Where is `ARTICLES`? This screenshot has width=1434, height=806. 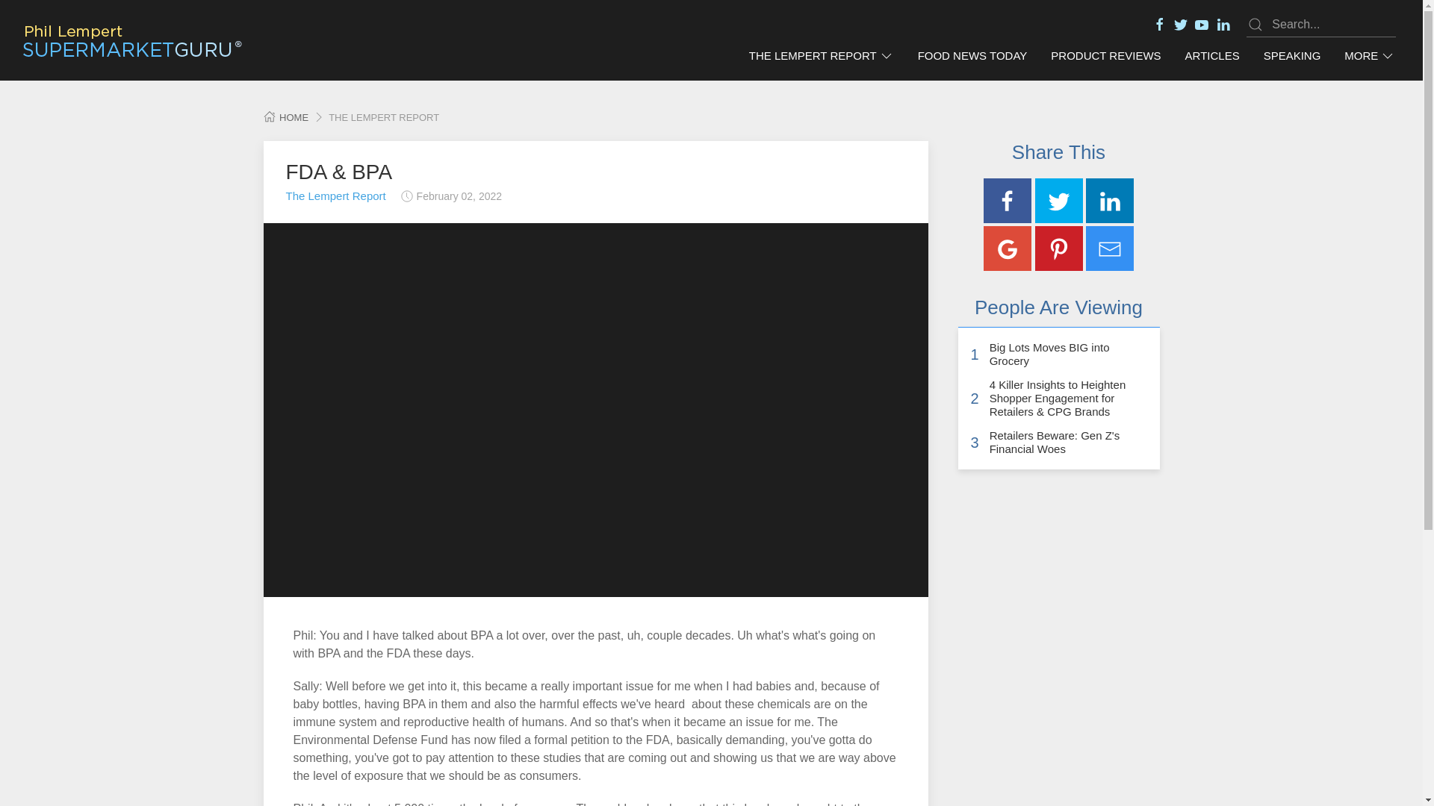 ARTICLES is located at coordinates (1212, 56).